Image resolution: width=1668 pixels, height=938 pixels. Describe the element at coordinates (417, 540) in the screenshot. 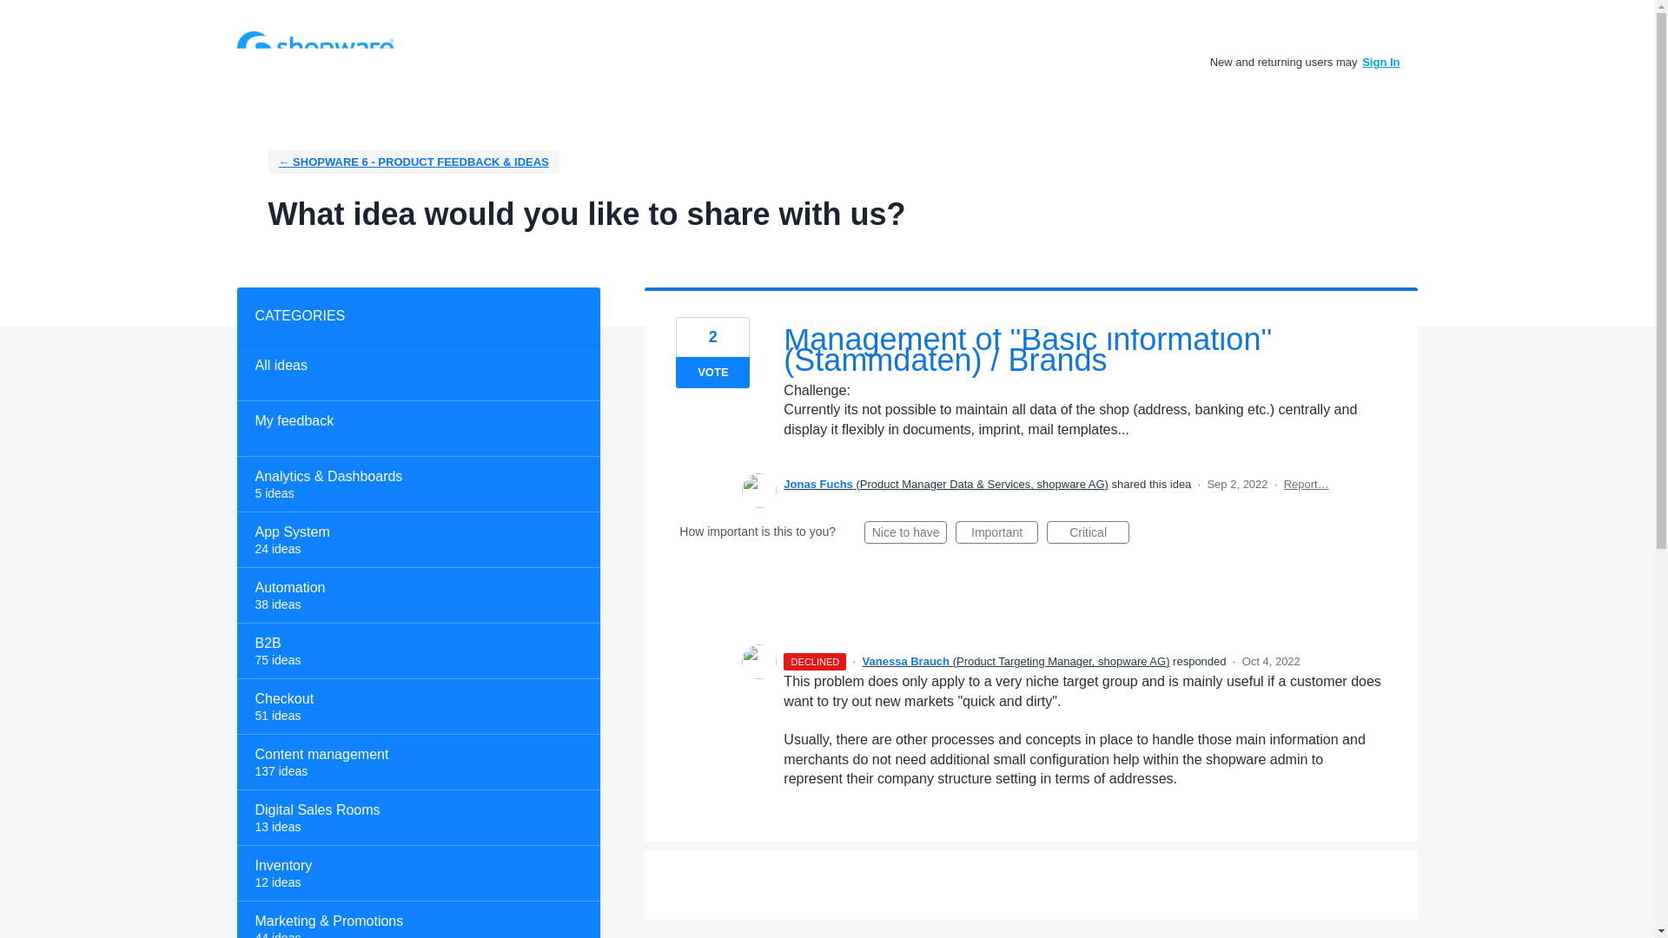

I see `App System` at that location.